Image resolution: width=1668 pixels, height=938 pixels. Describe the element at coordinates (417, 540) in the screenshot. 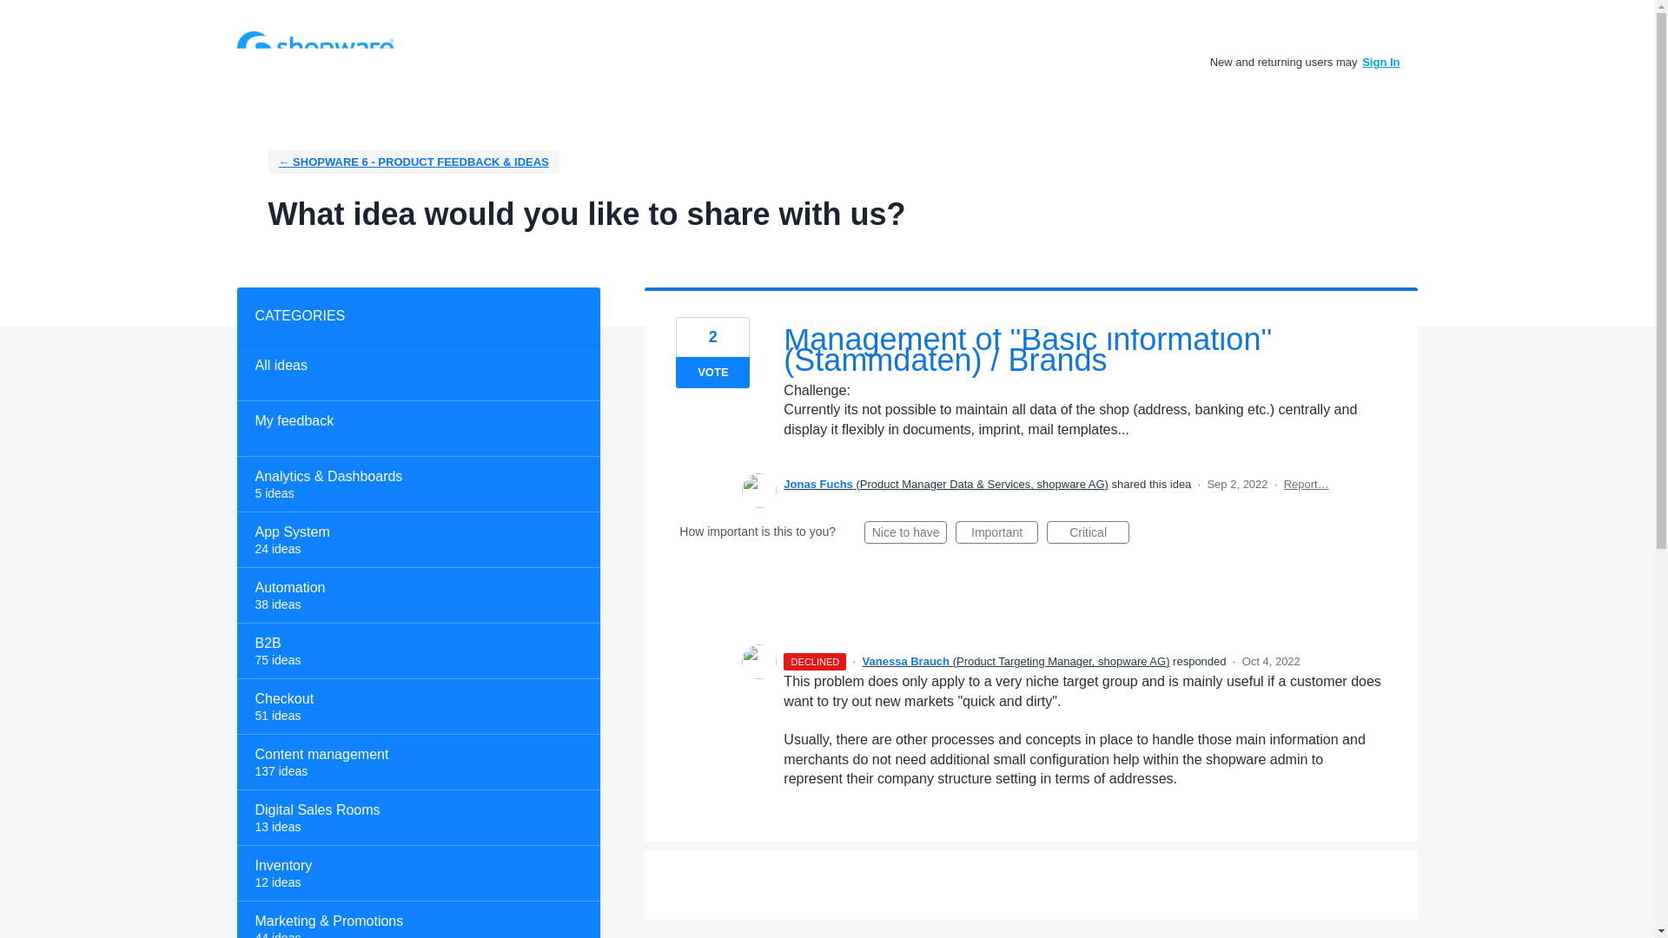

I see `App System` at that location.